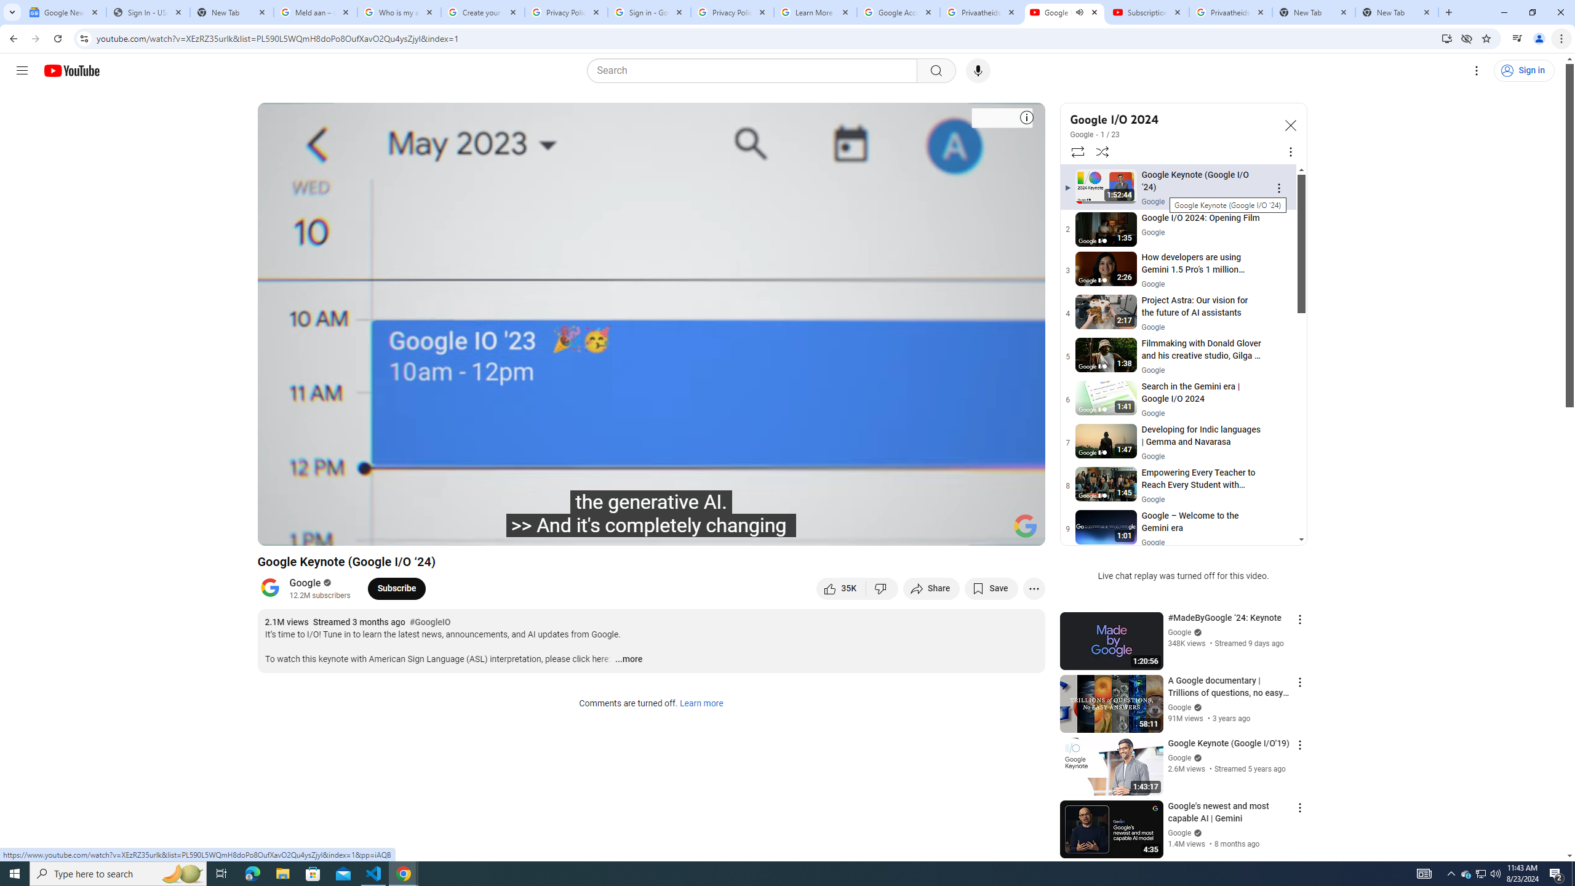 This screenshot has width=1575, height=886. Describe the element at coordinates (470, 531) in the screenshot. I see `Opening Film` at that location.